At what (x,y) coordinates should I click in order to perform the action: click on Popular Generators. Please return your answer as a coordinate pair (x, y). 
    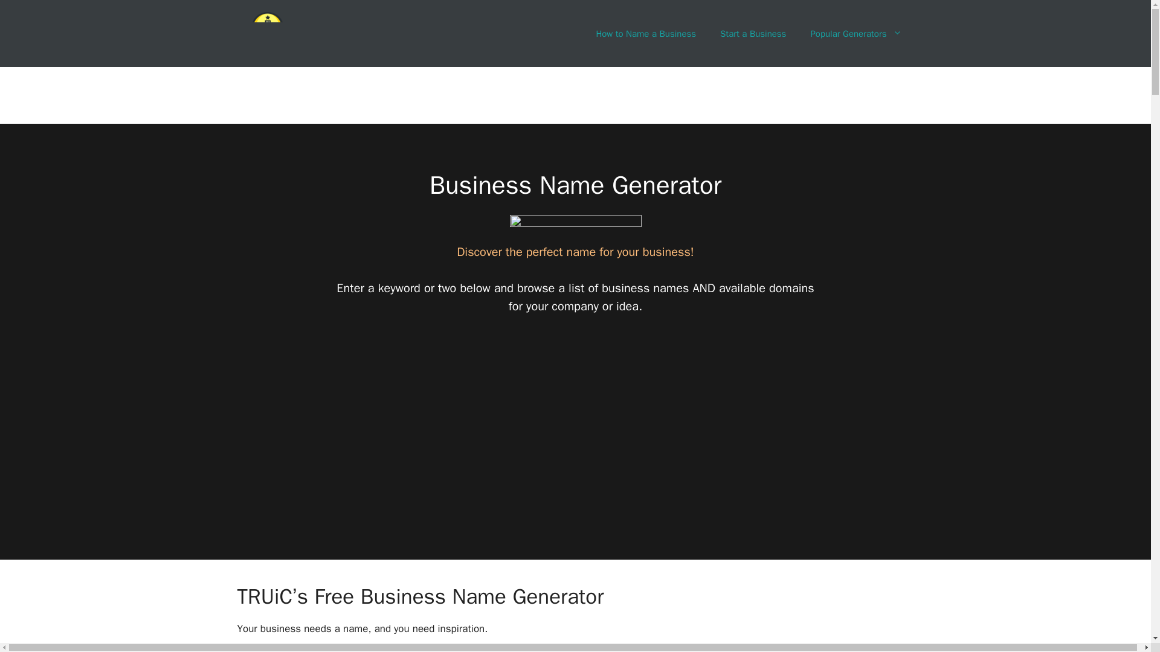
    Looking at the image, I should click on (855, 34).